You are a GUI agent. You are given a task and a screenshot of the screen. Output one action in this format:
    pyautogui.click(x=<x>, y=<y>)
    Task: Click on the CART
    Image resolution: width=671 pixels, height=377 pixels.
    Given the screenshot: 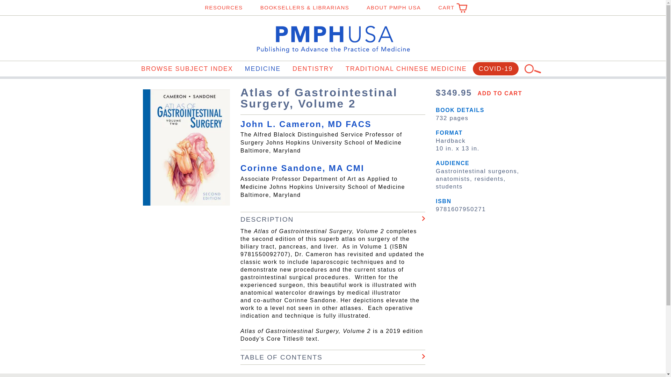 What is the action you would take?
    pyautogui.click(x=449, y=8)
    